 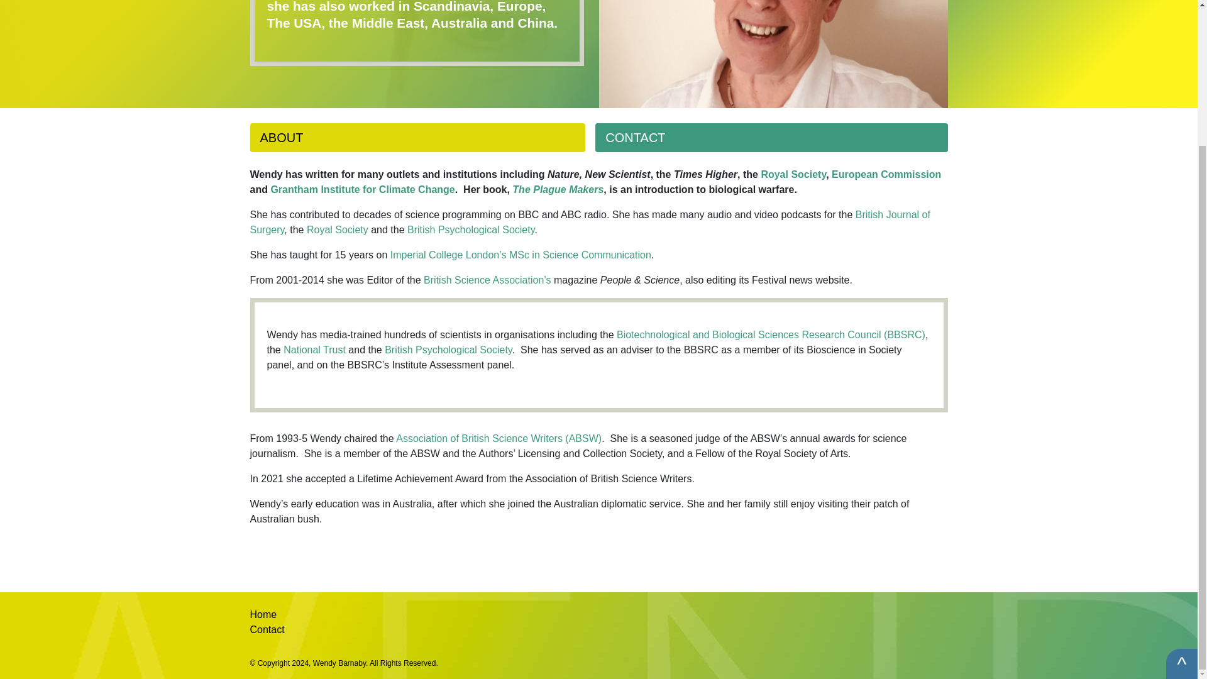 I want to click on British Journal of Surgery, so click(x=590, y=221).